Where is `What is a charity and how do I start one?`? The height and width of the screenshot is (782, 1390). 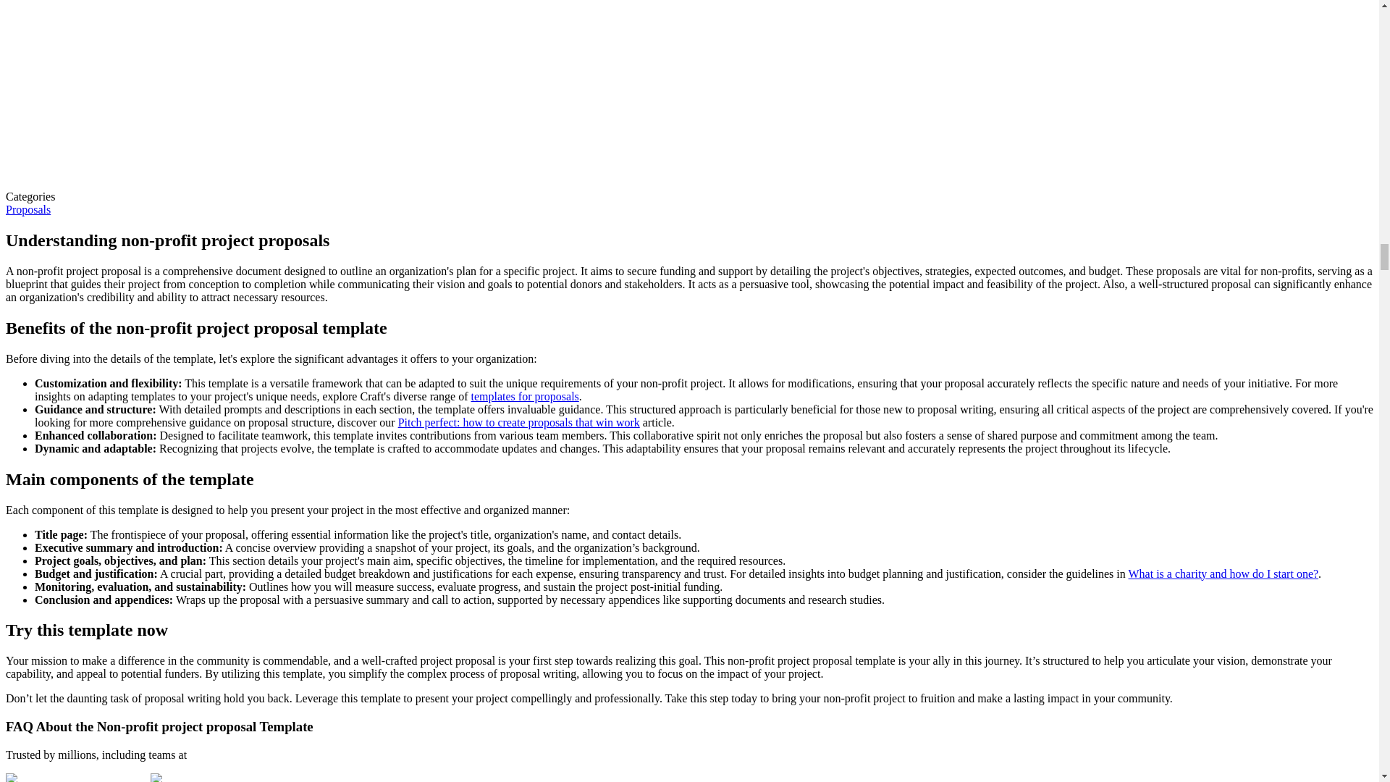 What is a charity and how do I start one? is located at coordinates (1222, 573).